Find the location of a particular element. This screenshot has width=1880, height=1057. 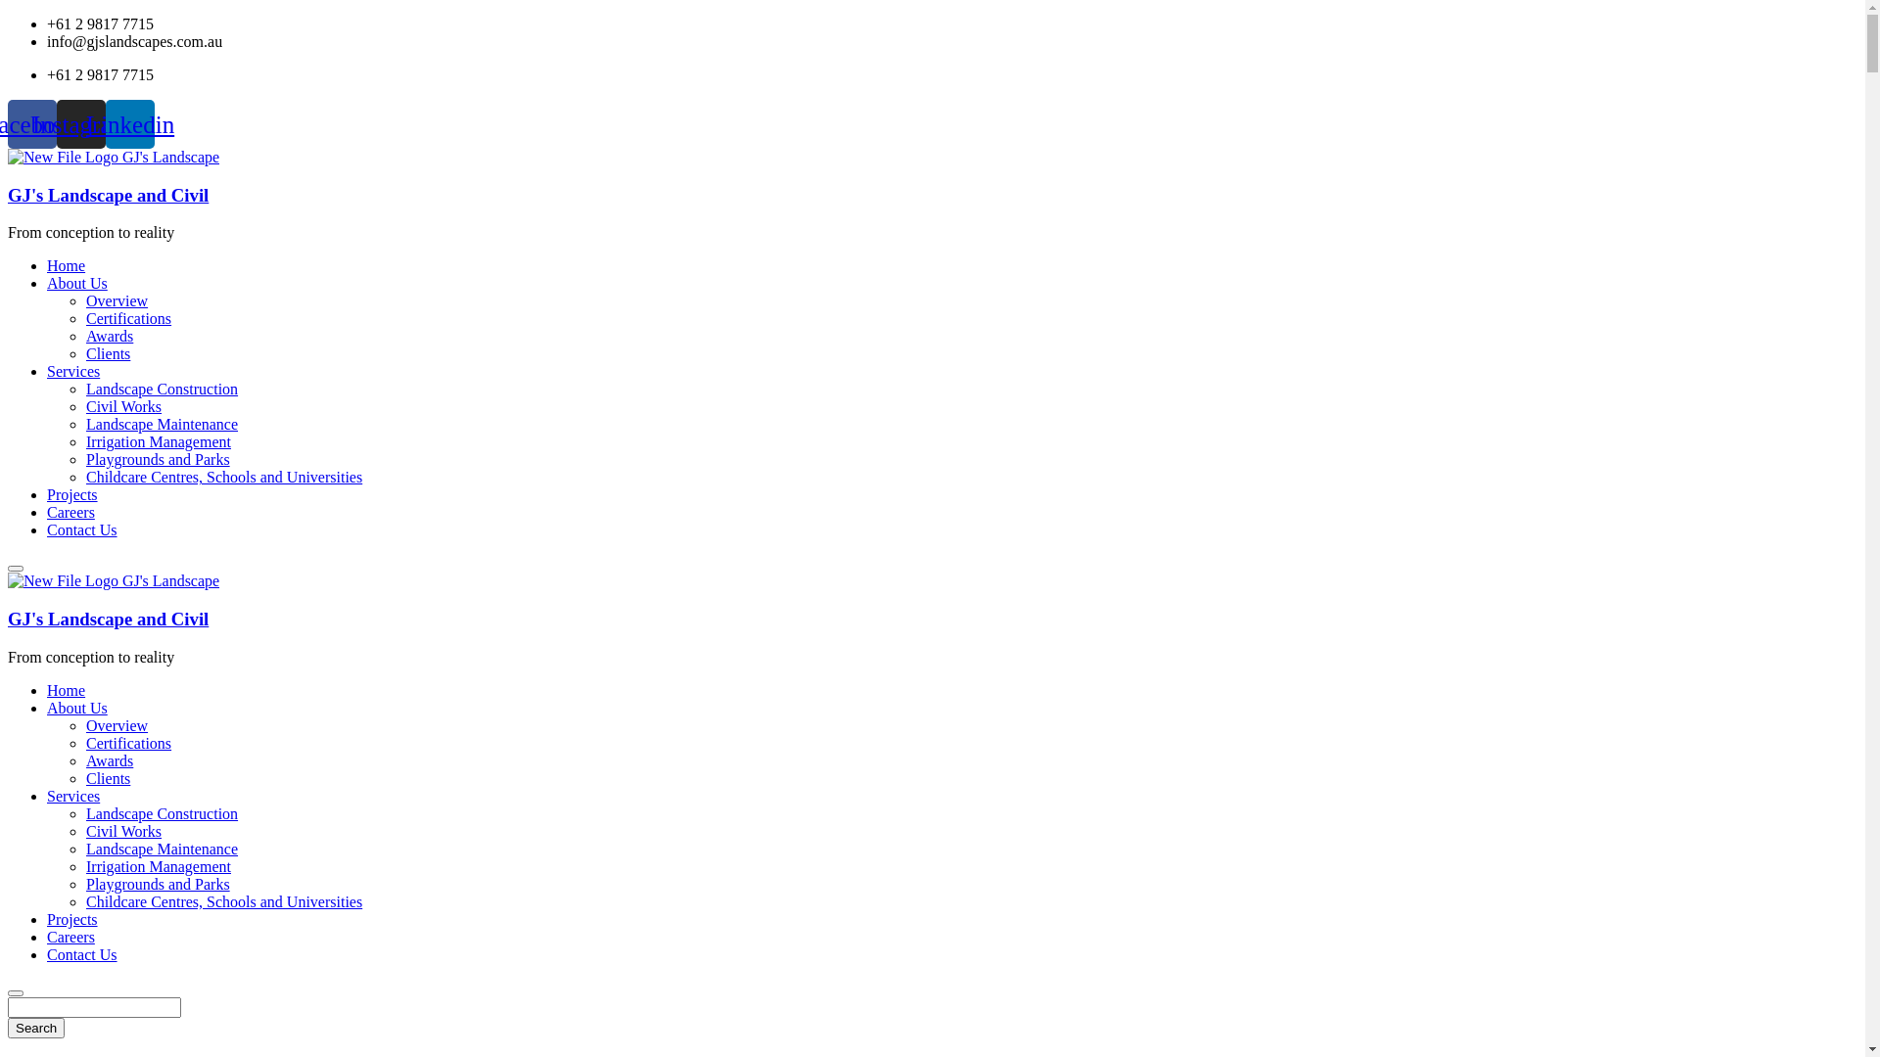

Careers is located at coordinates (70, 513).